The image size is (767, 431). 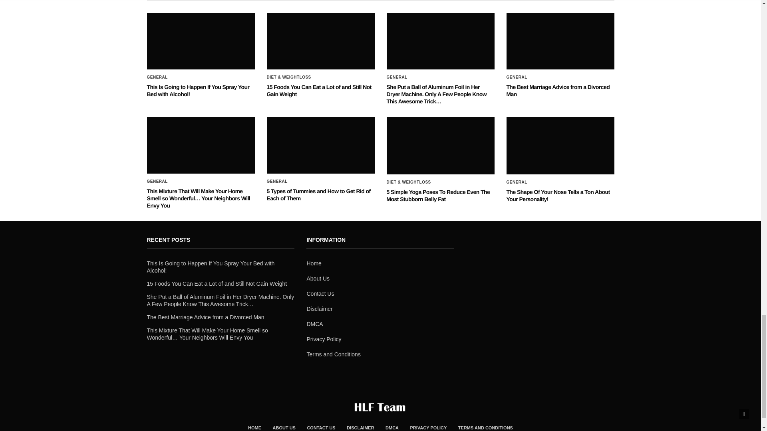 I want to click on 15 Foods You Can Eat a Lot of and Still Not Gain Weight, so click(x=321, y=41).